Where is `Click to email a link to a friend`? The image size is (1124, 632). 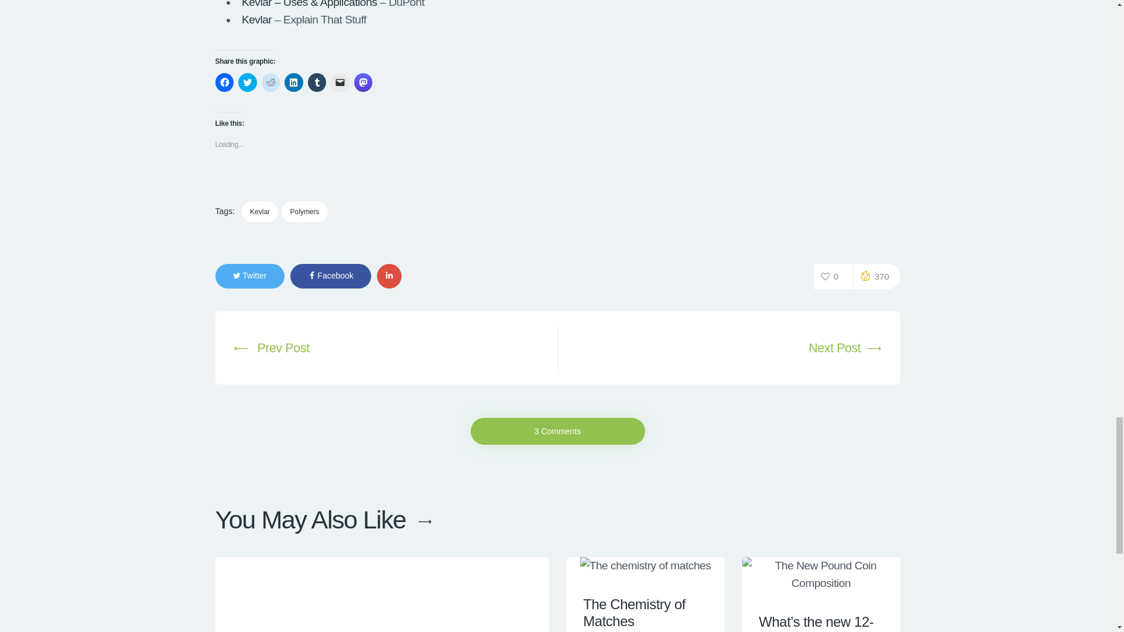 Click to email a link to a friend is located at coordinates (340, 82).